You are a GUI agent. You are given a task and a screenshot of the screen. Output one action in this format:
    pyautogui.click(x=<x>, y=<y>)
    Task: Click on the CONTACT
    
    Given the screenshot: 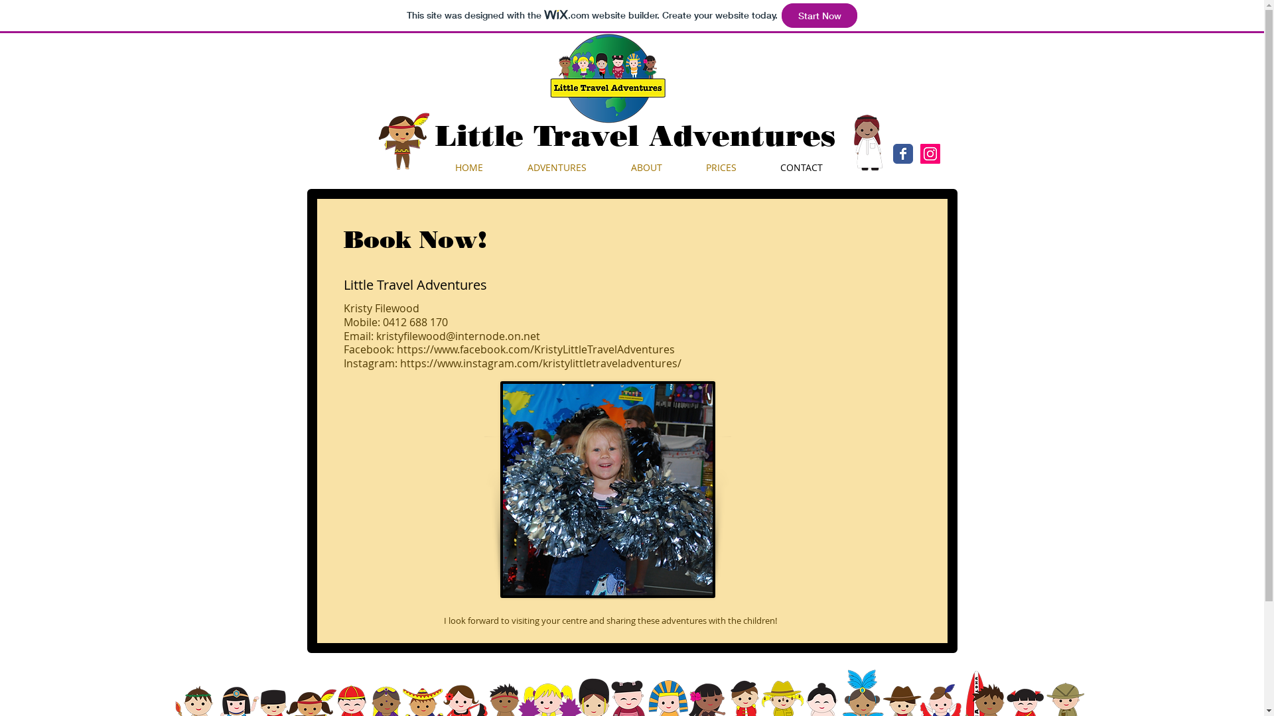 What is the action you would take?
    pyautogui.click(x=801, y=168)
    